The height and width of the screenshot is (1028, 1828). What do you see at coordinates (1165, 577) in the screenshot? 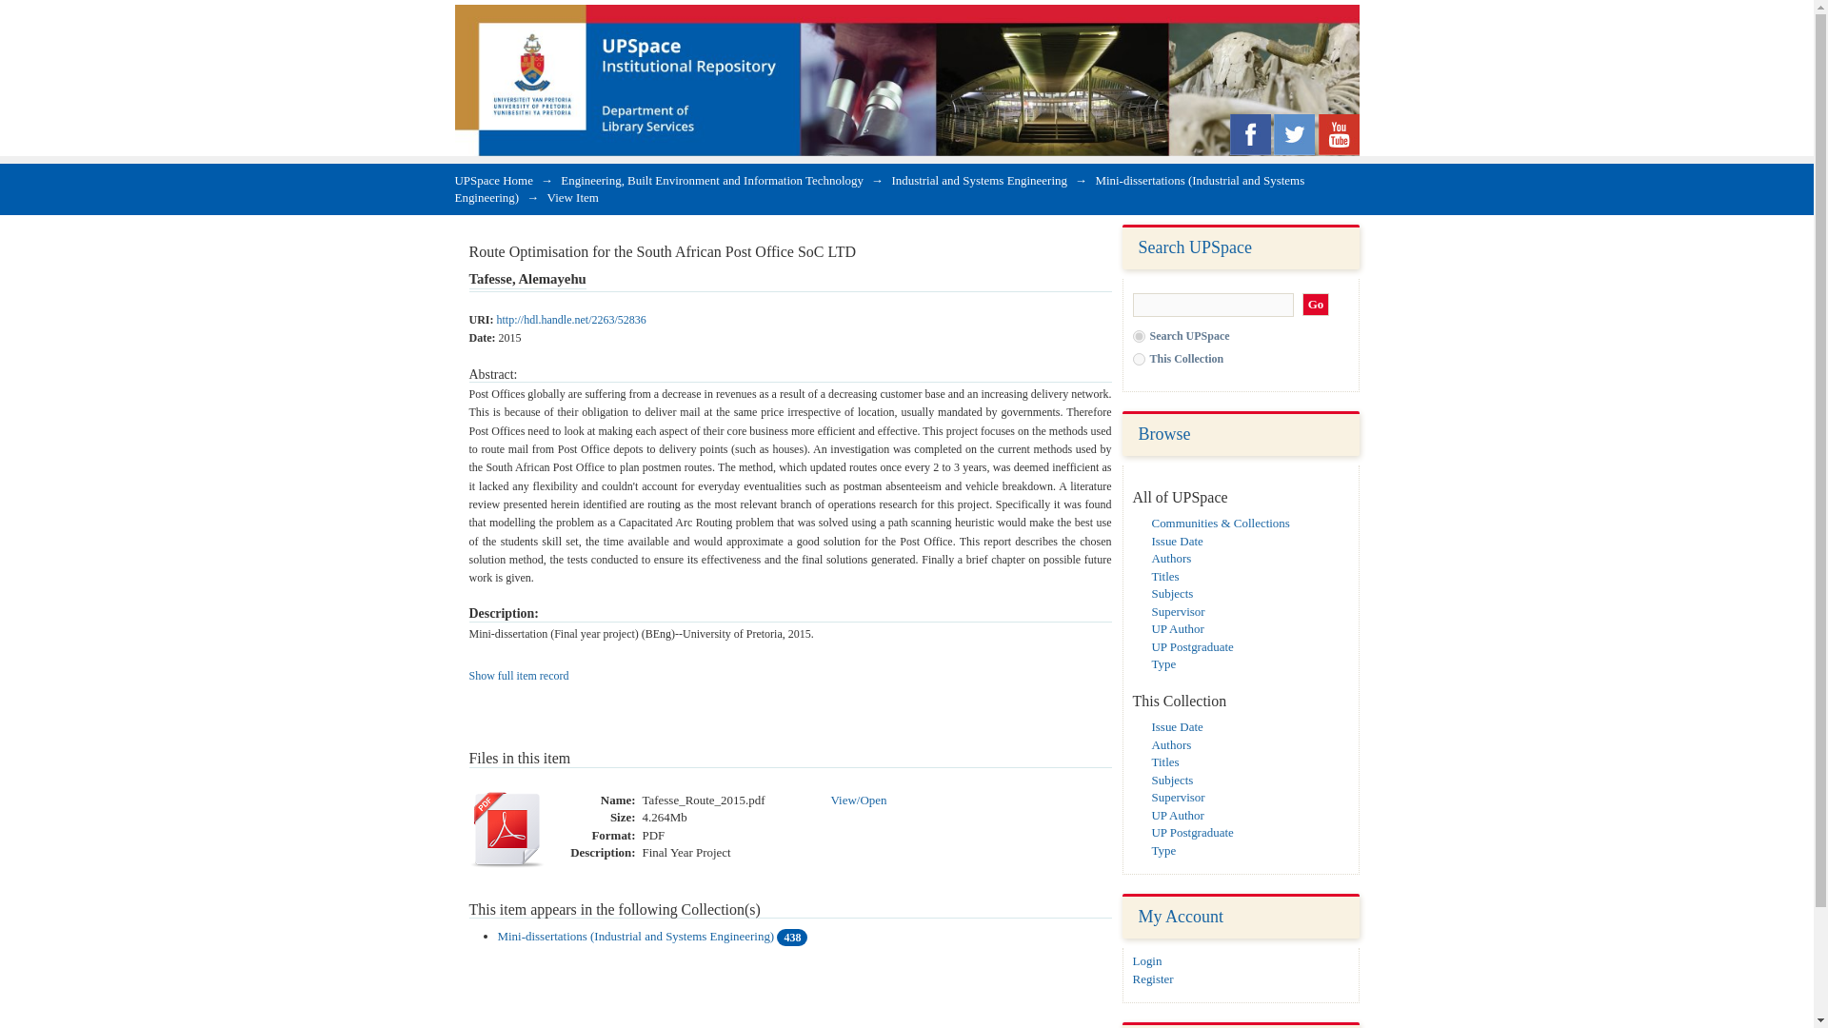
I see `Titles` at bounding box center [1165, 577].